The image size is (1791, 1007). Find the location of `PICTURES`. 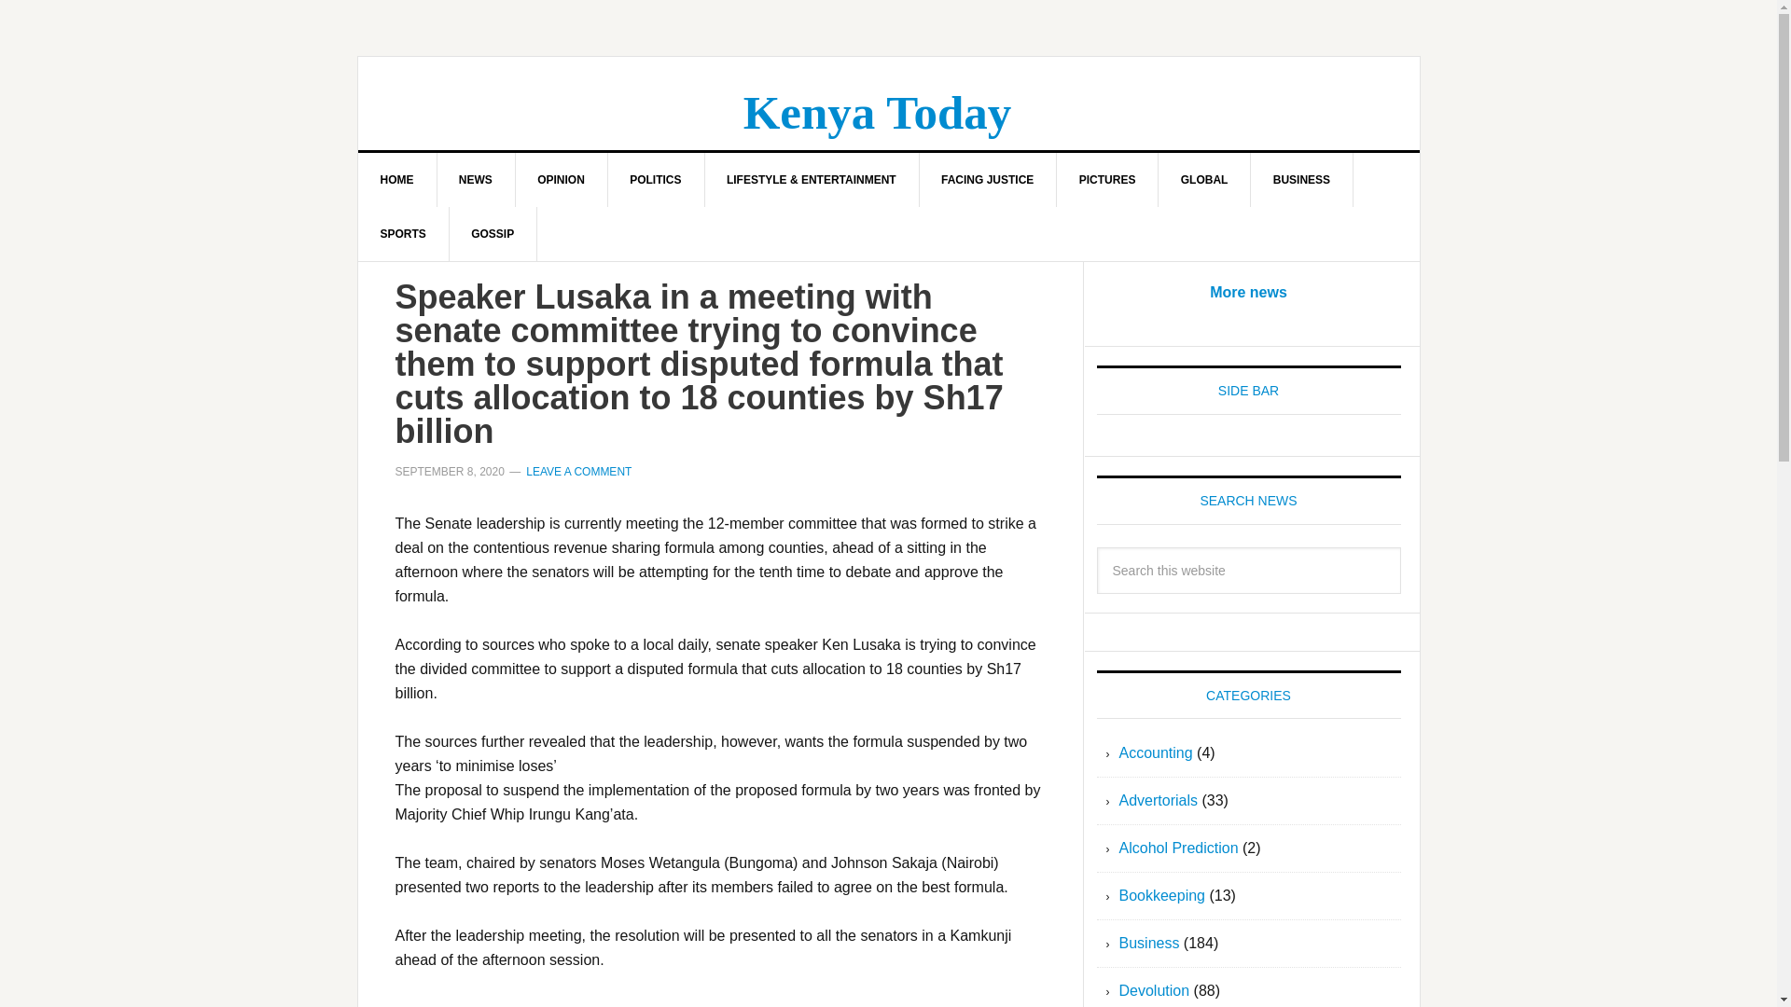

PICTURES is located at coordinates (1107, 180).